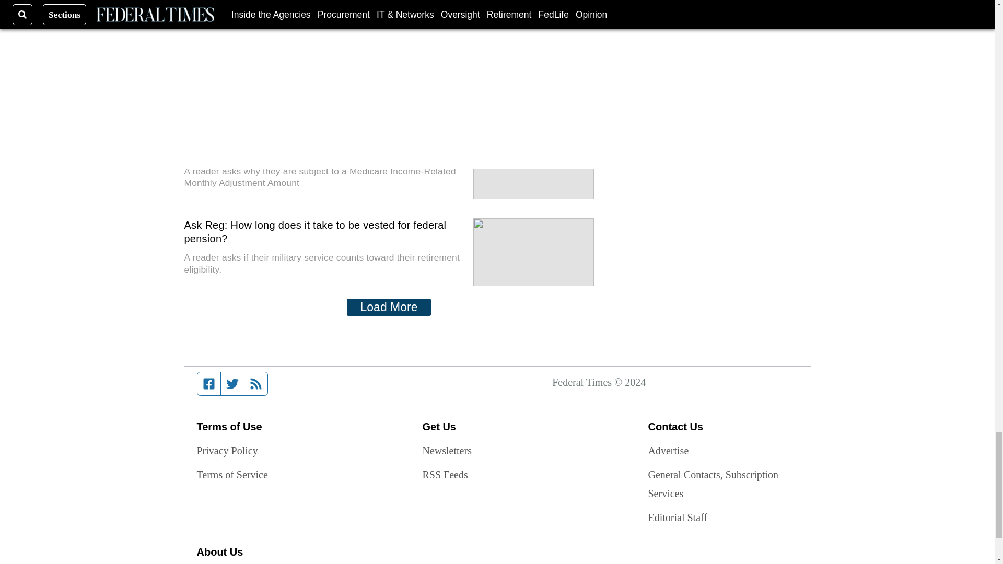 The width and height of the screenshot is (1003, 564). Describe the element at coordinates (209, 383) in the screenshot. I see `Facebook page` at that location.